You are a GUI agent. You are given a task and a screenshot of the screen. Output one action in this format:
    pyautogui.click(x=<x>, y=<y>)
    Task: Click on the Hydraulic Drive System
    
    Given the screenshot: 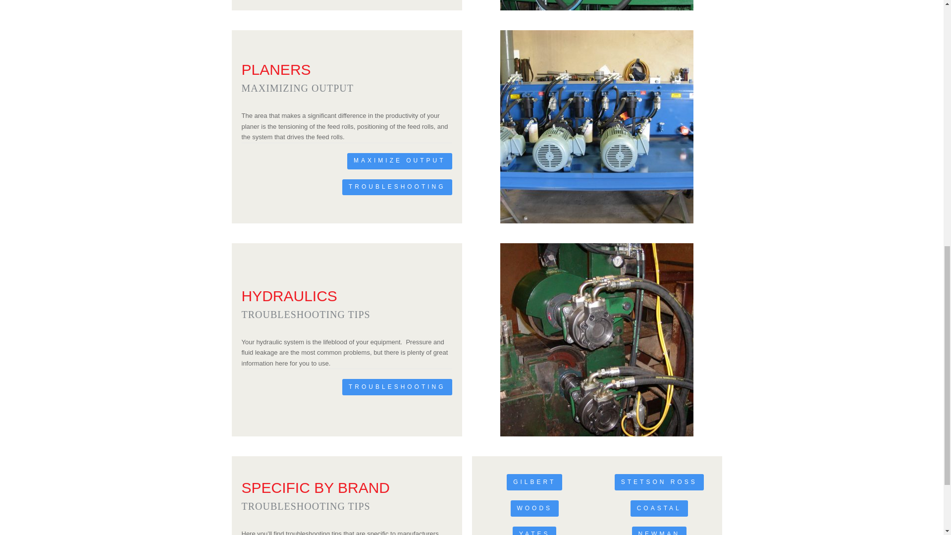 What is the action you would take?
    pyautogui.click(x=596, y=127)
    